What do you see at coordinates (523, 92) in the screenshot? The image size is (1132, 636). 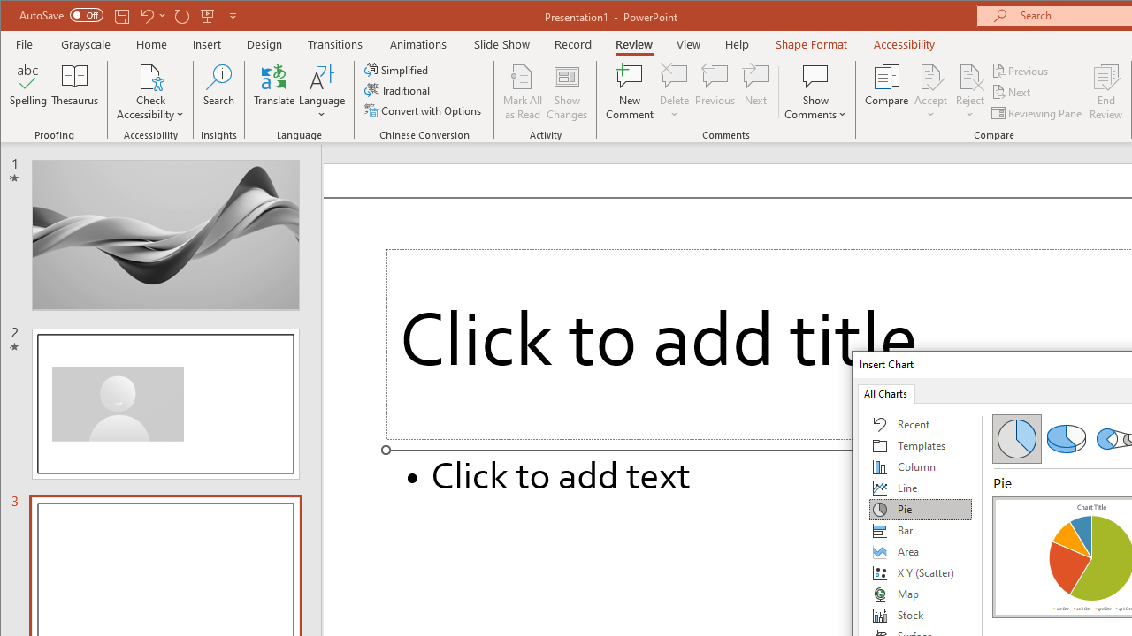 I see `Mark All as Read` at bounding box center [523, 92].